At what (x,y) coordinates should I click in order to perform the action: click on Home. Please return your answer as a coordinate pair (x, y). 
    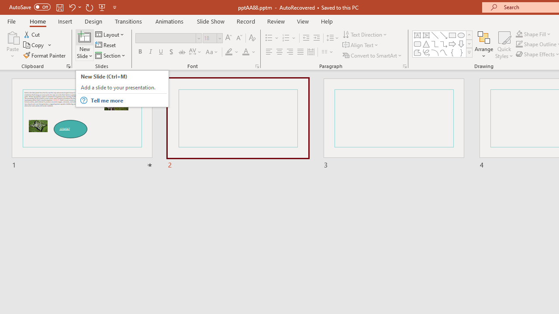
    Looking at the image, I should click on (38, 21).